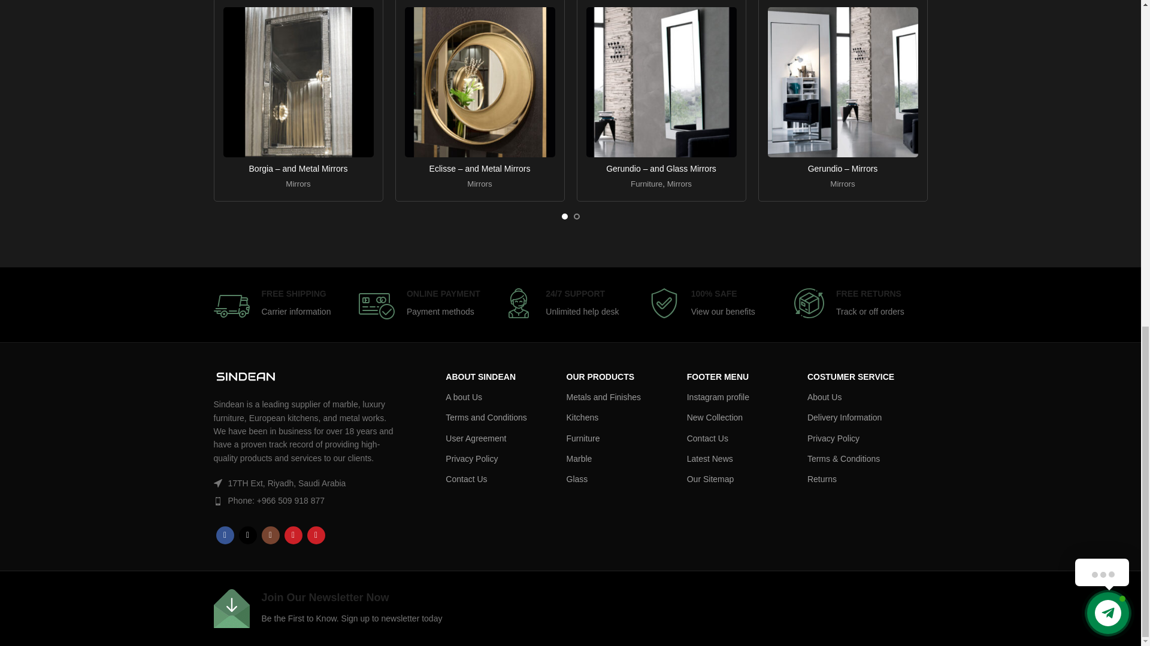 This screenshot has height=646, width=1150. What do you see at coordinates (809, 303) in the screenshot?
I see `retail-2-return.svg` at bounding box center [809, 303].